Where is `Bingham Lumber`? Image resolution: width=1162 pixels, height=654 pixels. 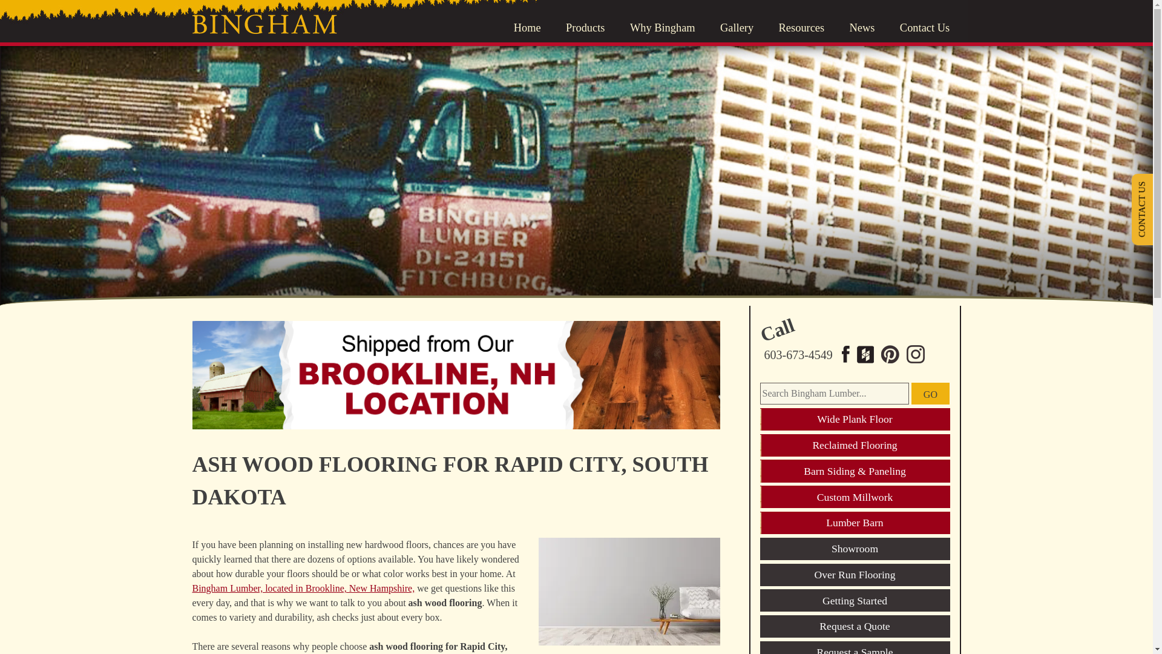 Bingham Lumber is located at coordinates (264, 24).